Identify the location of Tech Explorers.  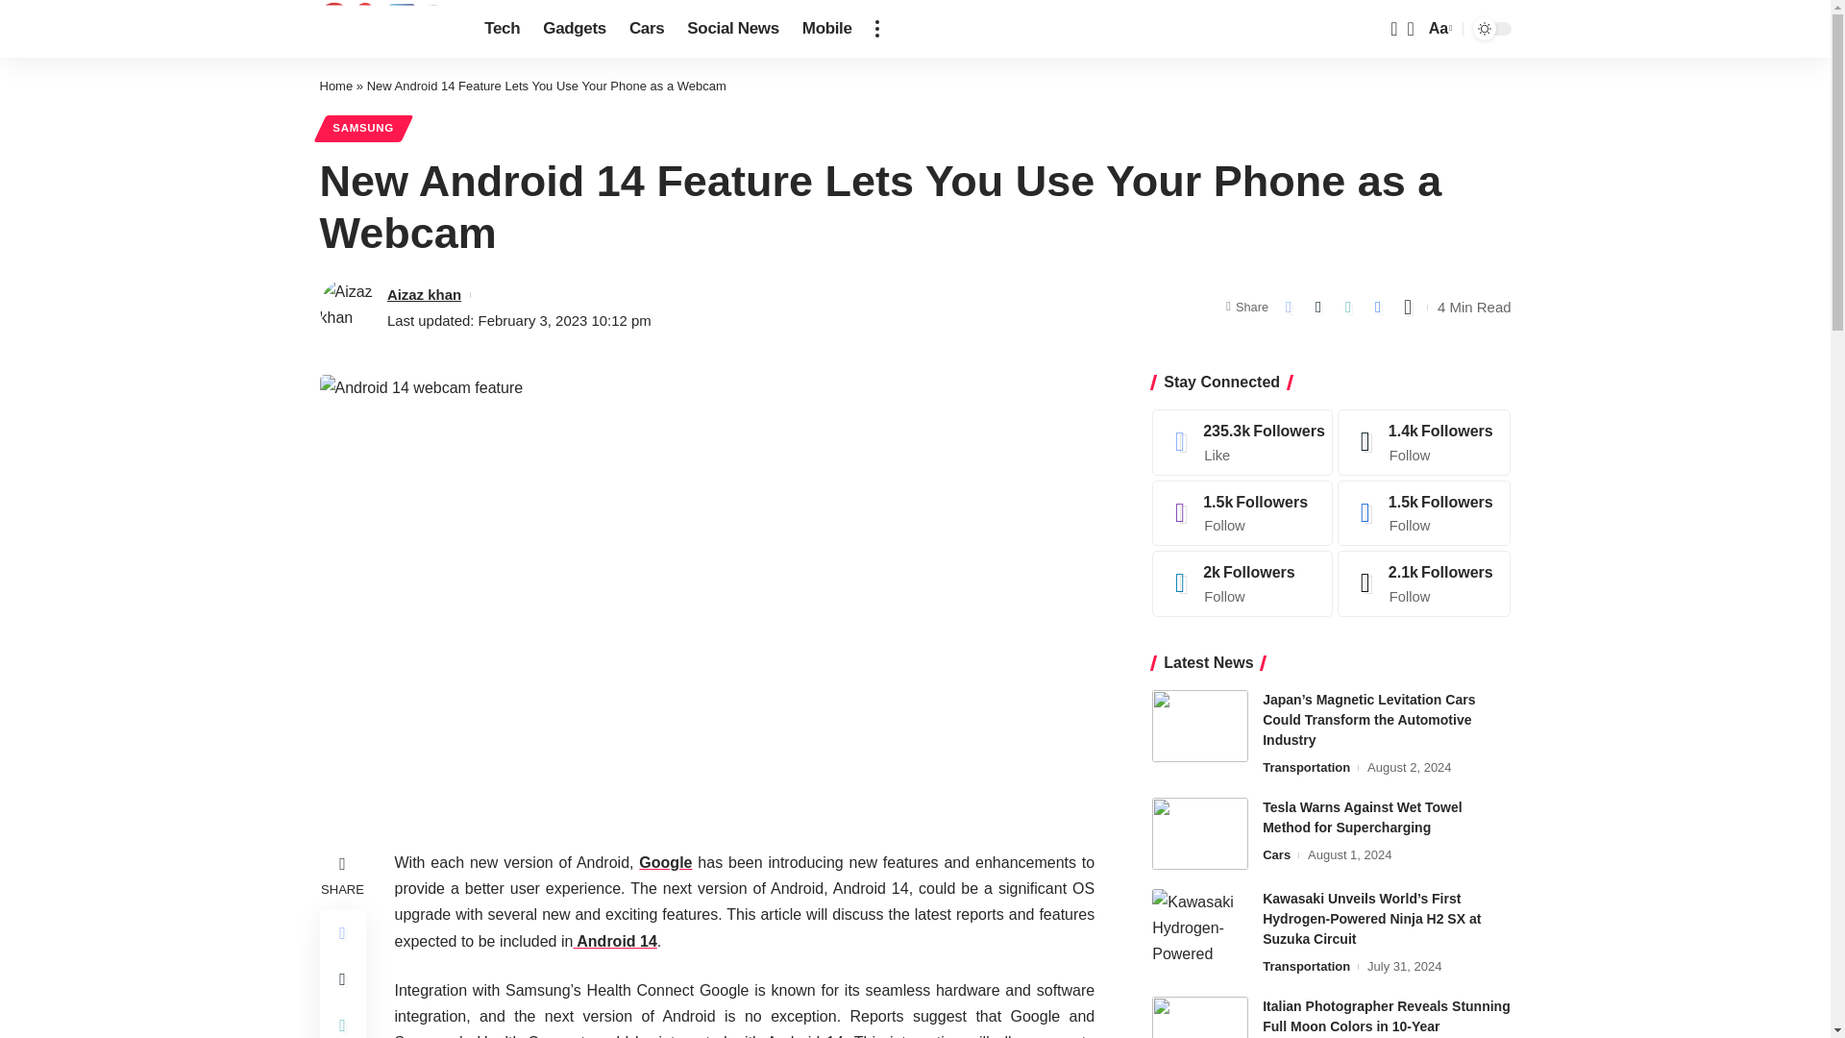
(386, 29).